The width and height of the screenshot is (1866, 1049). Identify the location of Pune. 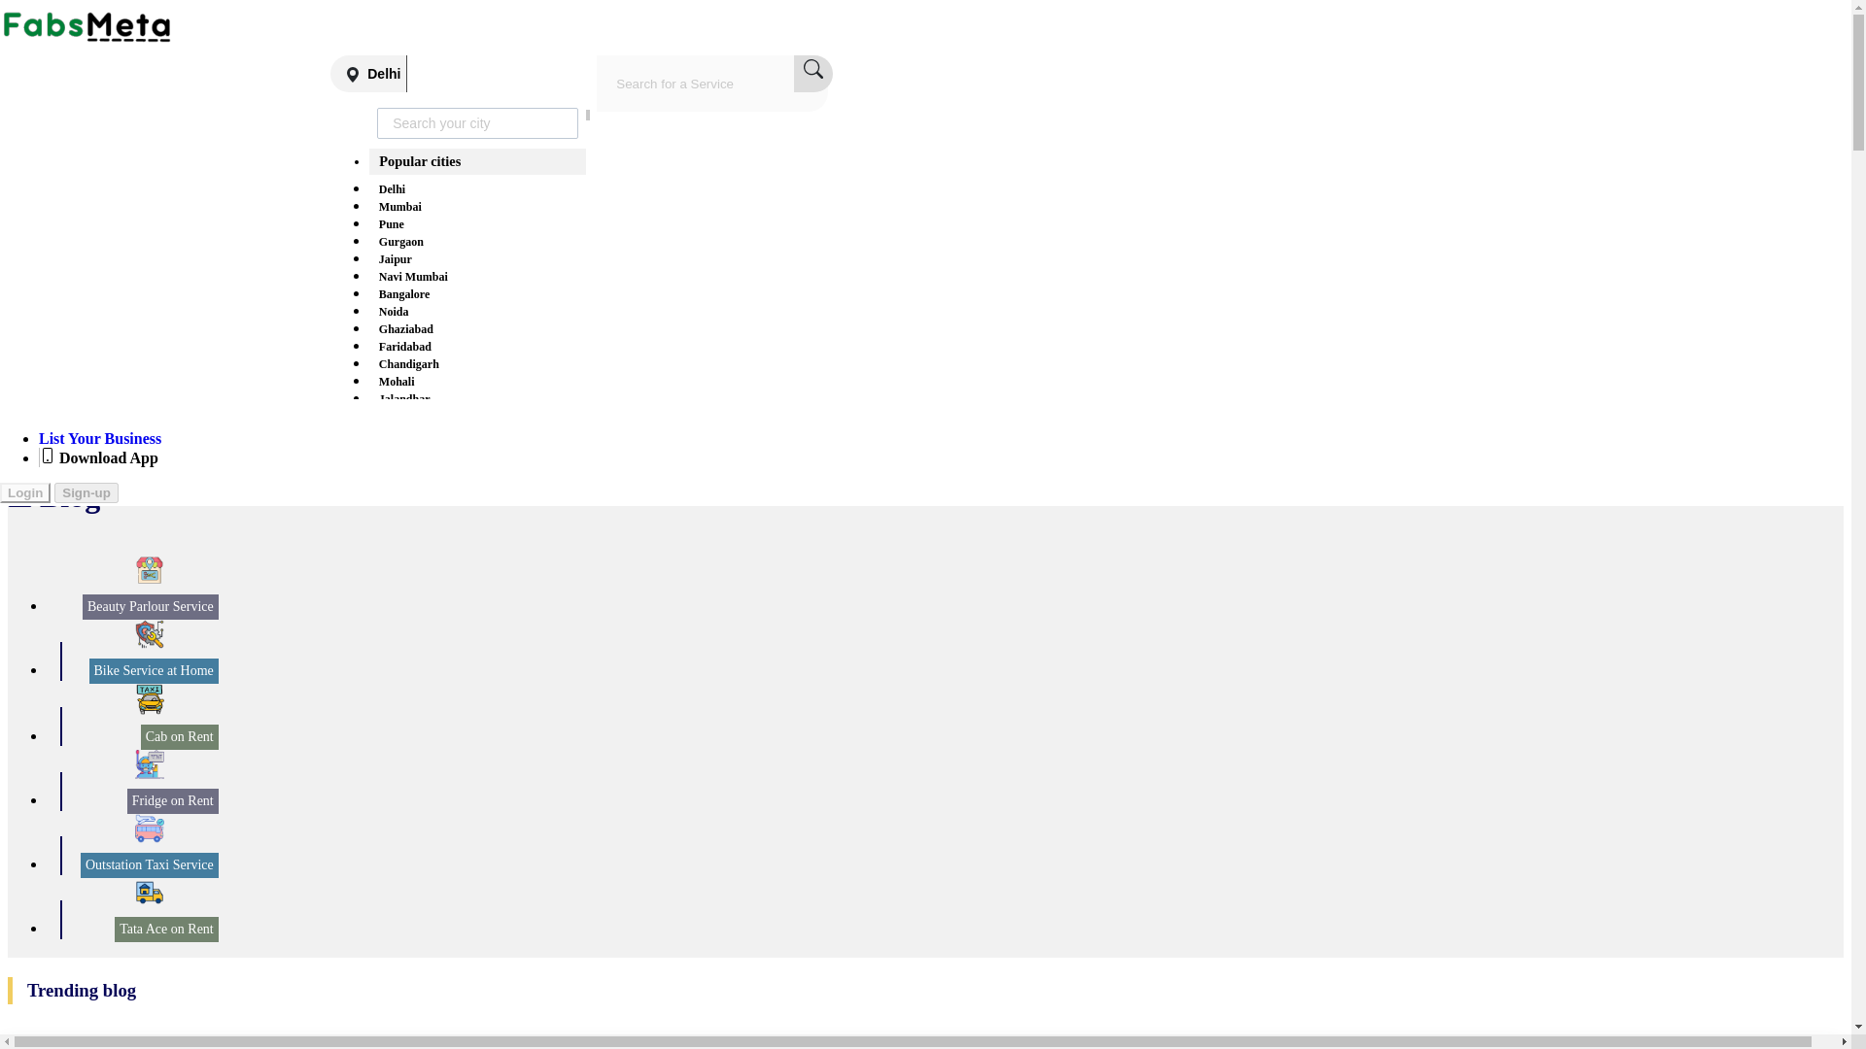
(391, 223).